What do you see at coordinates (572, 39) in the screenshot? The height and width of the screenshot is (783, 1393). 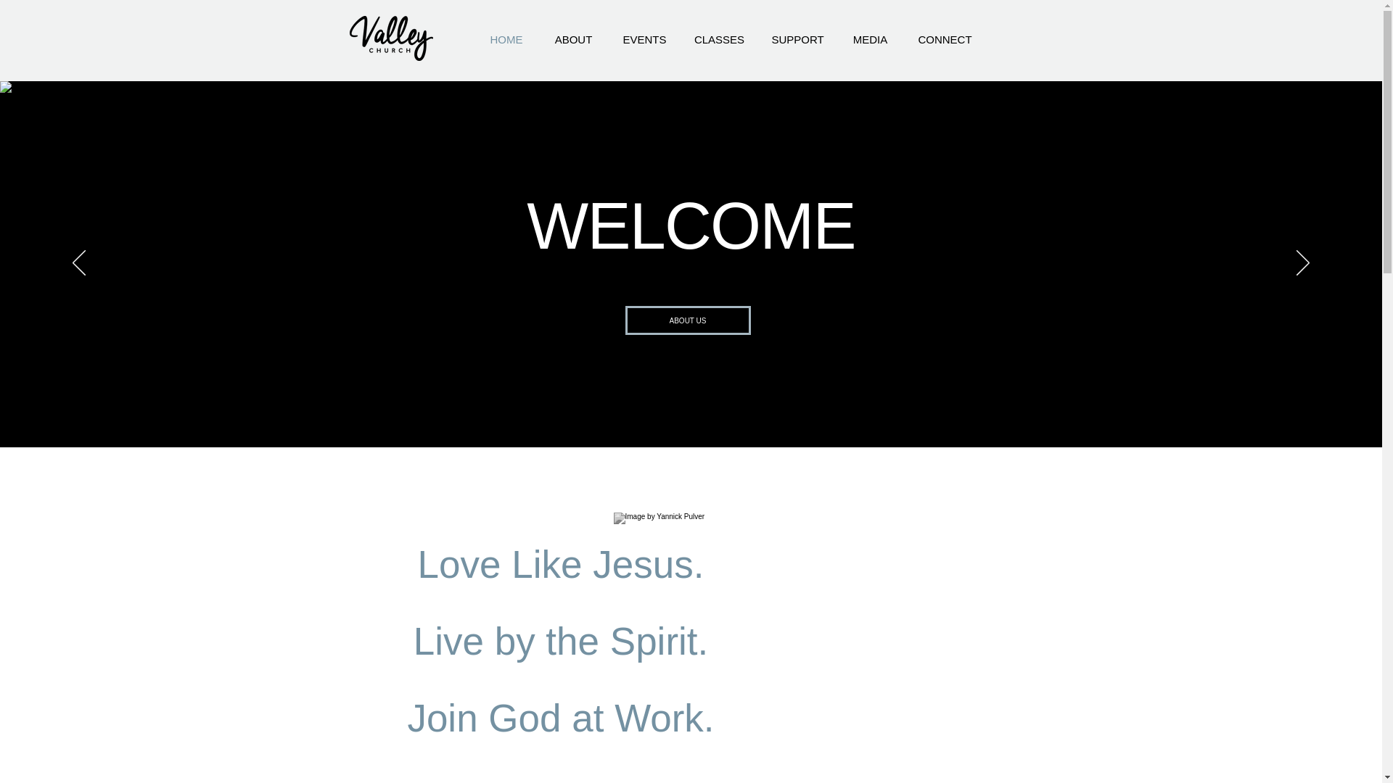 I see `ABOUT` at bounding box center [572, 39].